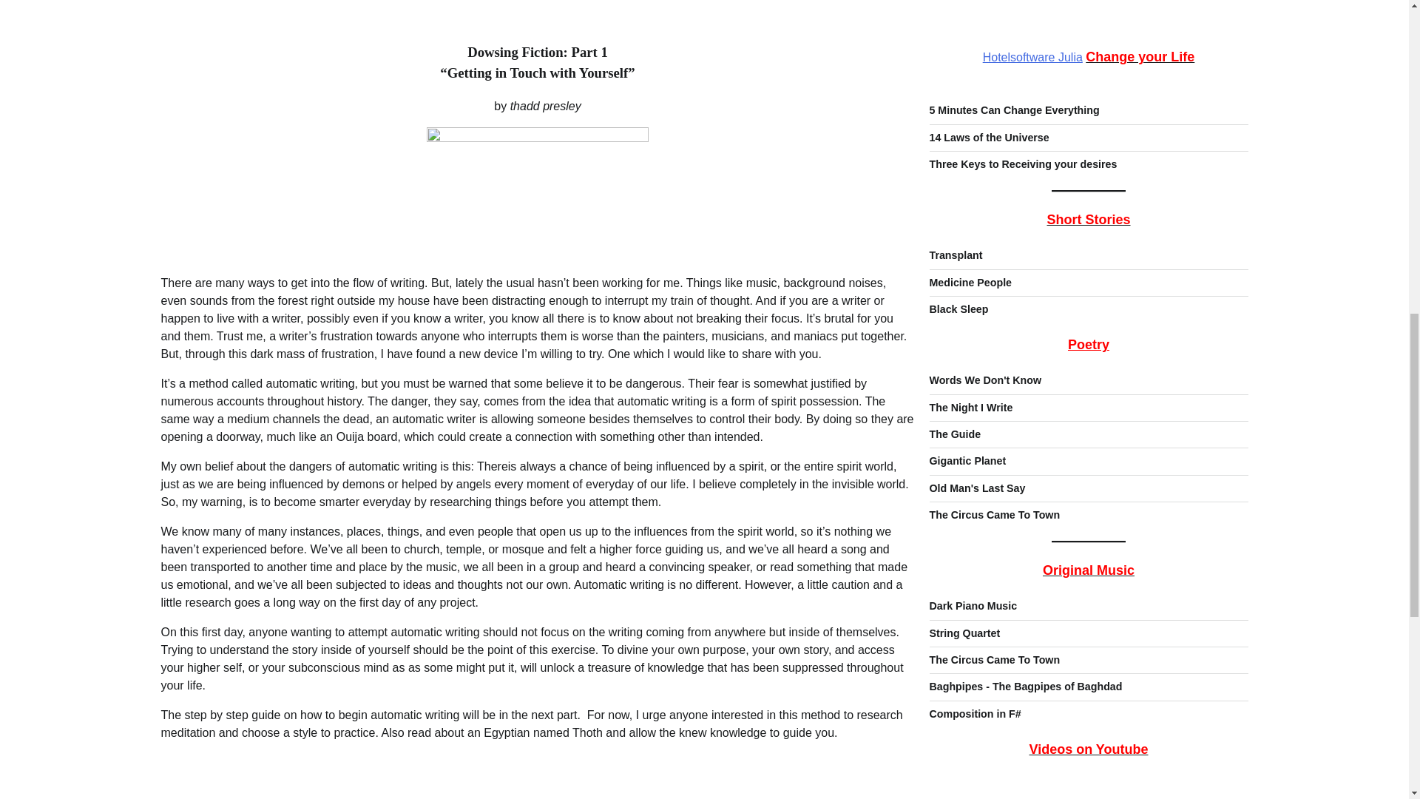 This screenshot has width=1420, height=799. What do you see at coordinates (1013, 49) in the screenshot?
I see `5 Minutes Can Change Everything` at bounding box center [1013, 49].